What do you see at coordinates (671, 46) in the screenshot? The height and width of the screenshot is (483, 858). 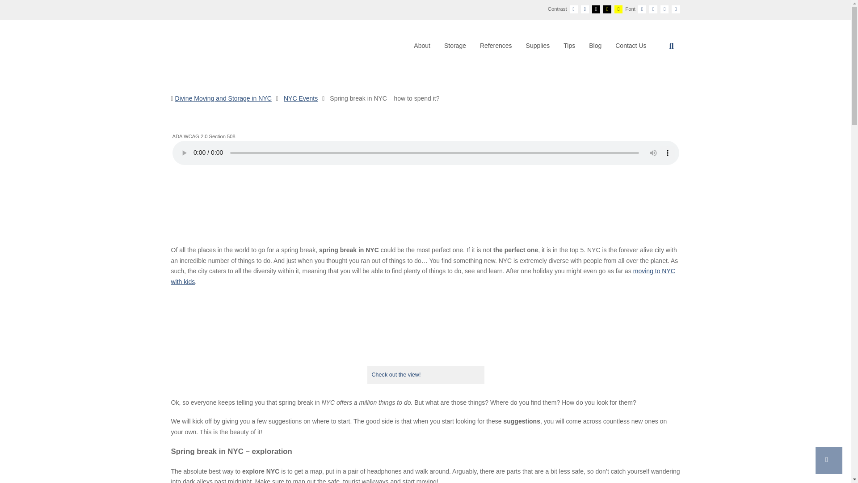 I see `SEARCH` at bounding box center [671, 46].